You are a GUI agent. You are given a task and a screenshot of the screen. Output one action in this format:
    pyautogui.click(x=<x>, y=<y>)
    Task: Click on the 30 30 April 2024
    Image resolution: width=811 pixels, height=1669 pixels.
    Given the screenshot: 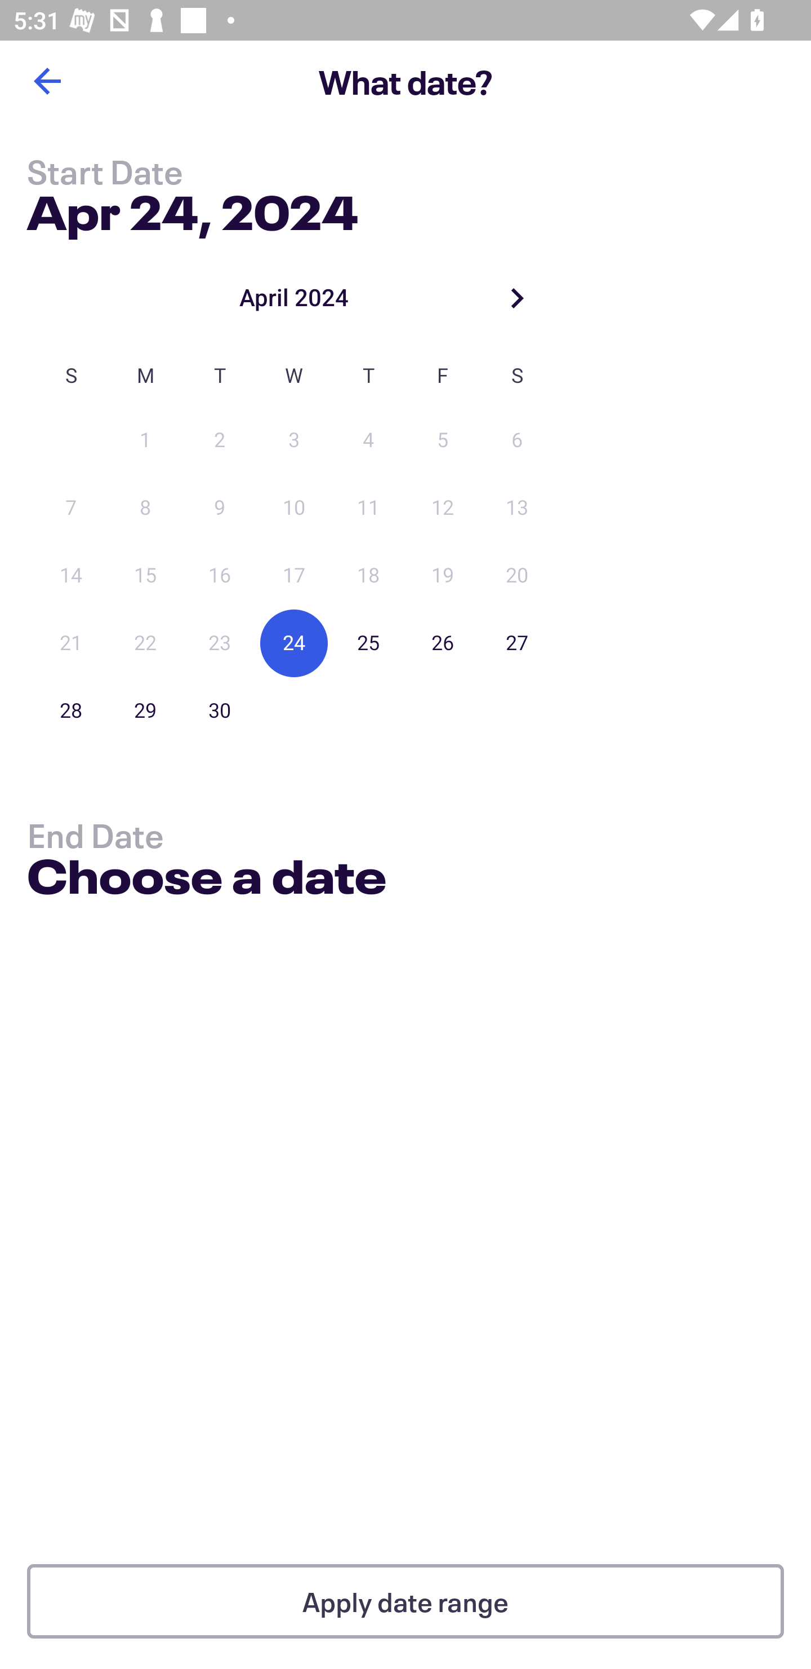 What is the action you would take?
    pyautogui.click(x=220, y=710)
    